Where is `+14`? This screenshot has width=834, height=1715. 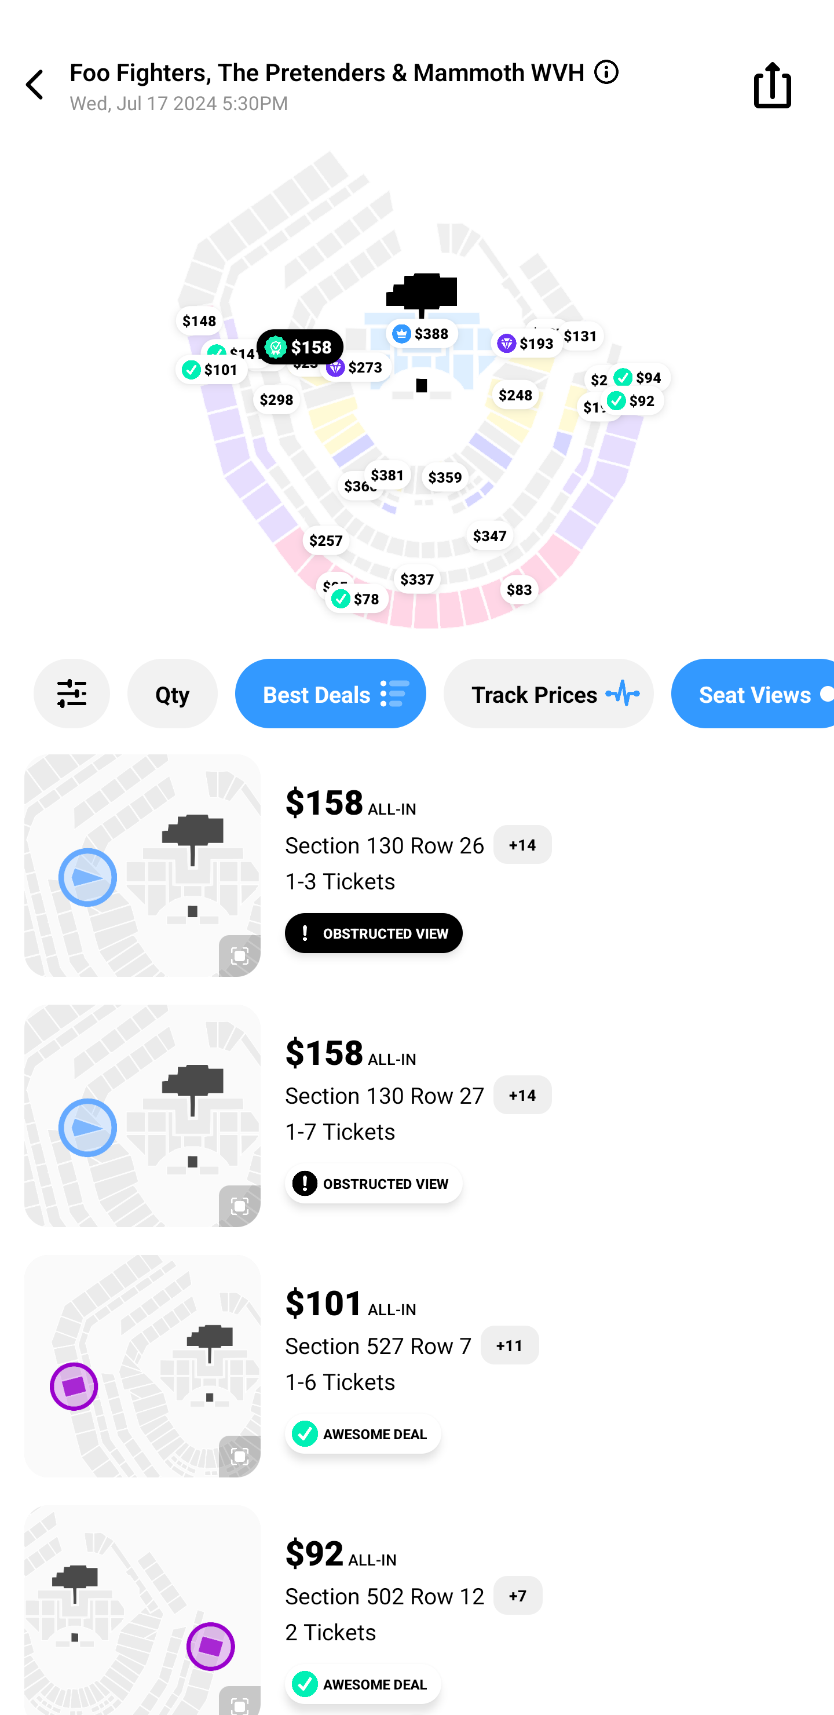
+14 is located at coordinates (522, 1095).